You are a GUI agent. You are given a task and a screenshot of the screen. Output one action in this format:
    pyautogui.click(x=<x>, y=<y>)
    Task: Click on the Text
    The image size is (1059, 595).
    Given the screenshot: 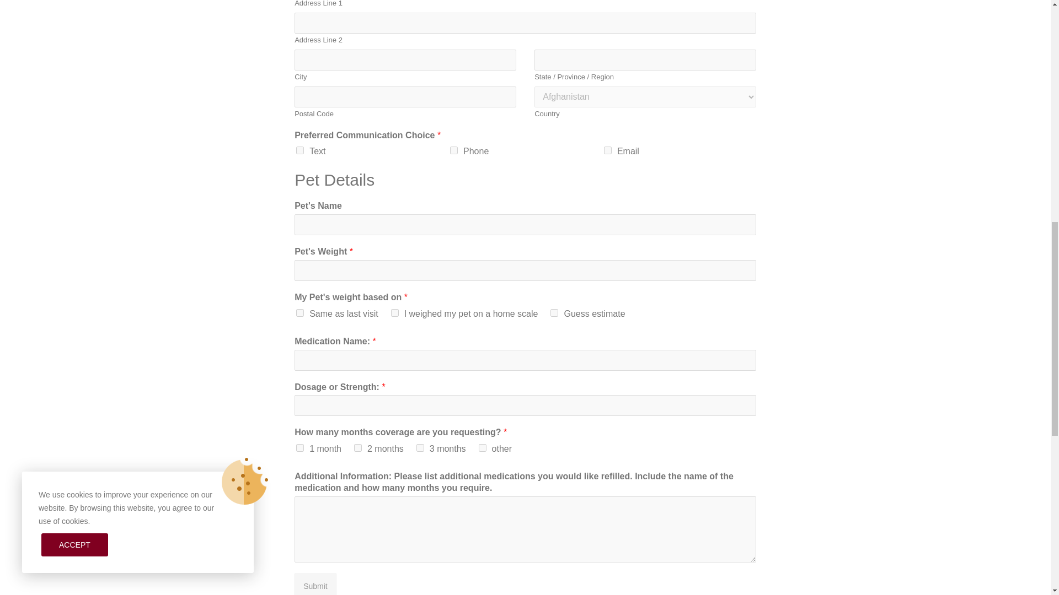 What is the action you would take?
    pyautogui.click(x=300, y=150)
    